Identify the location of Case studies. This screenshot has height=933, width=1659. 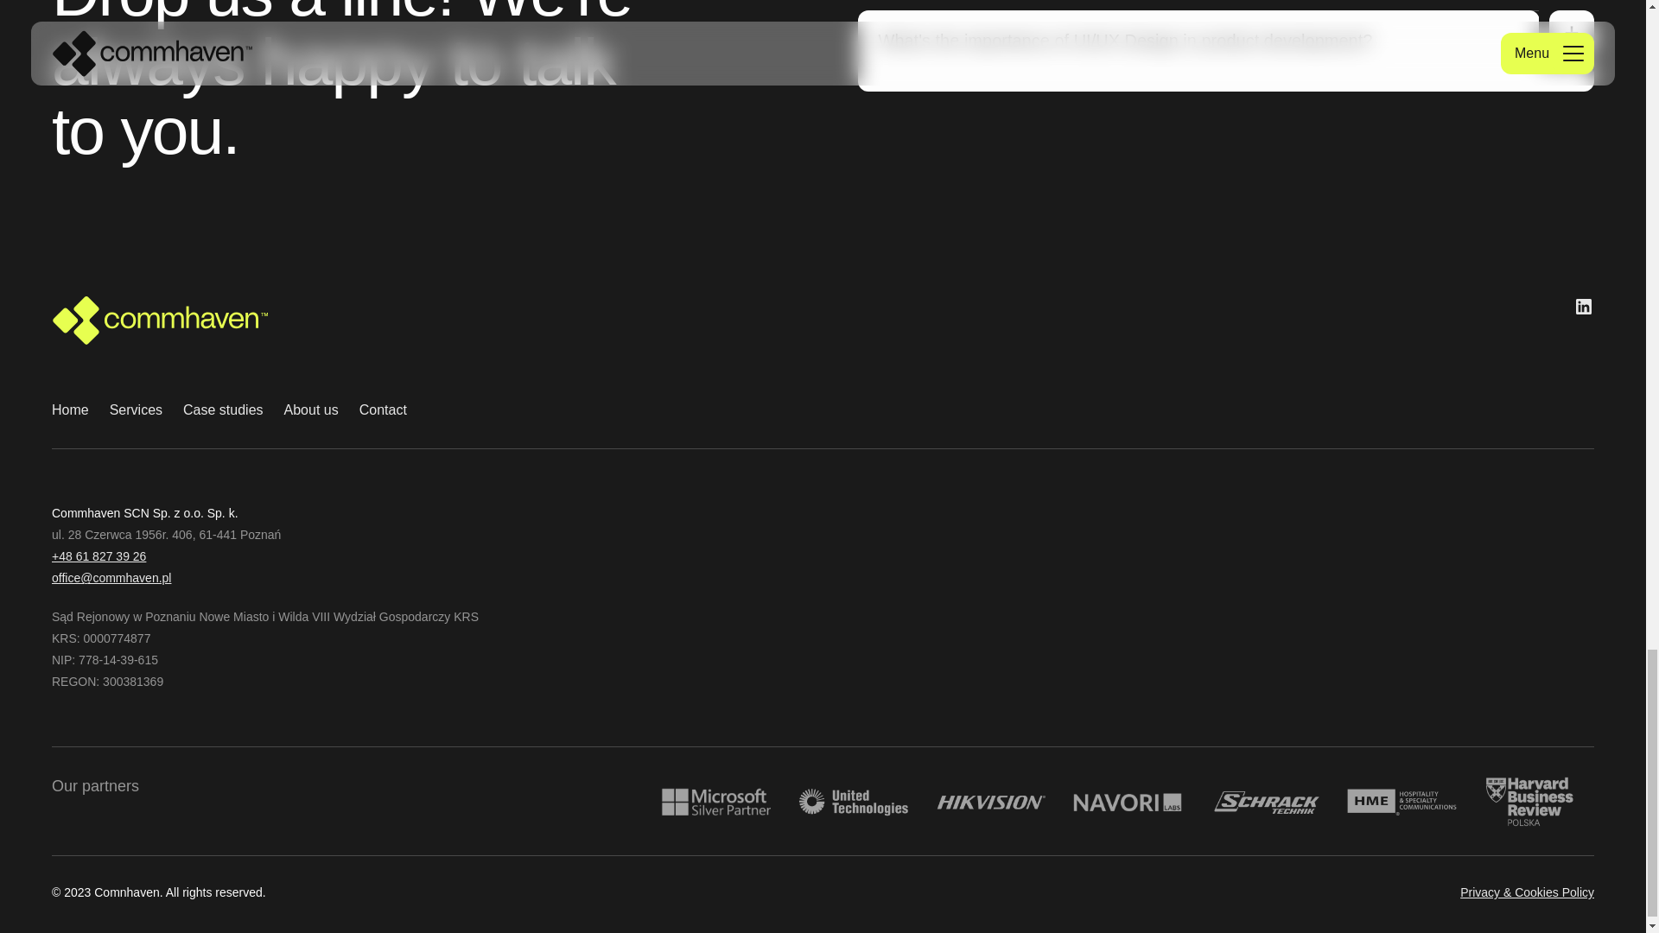
(223, 410).